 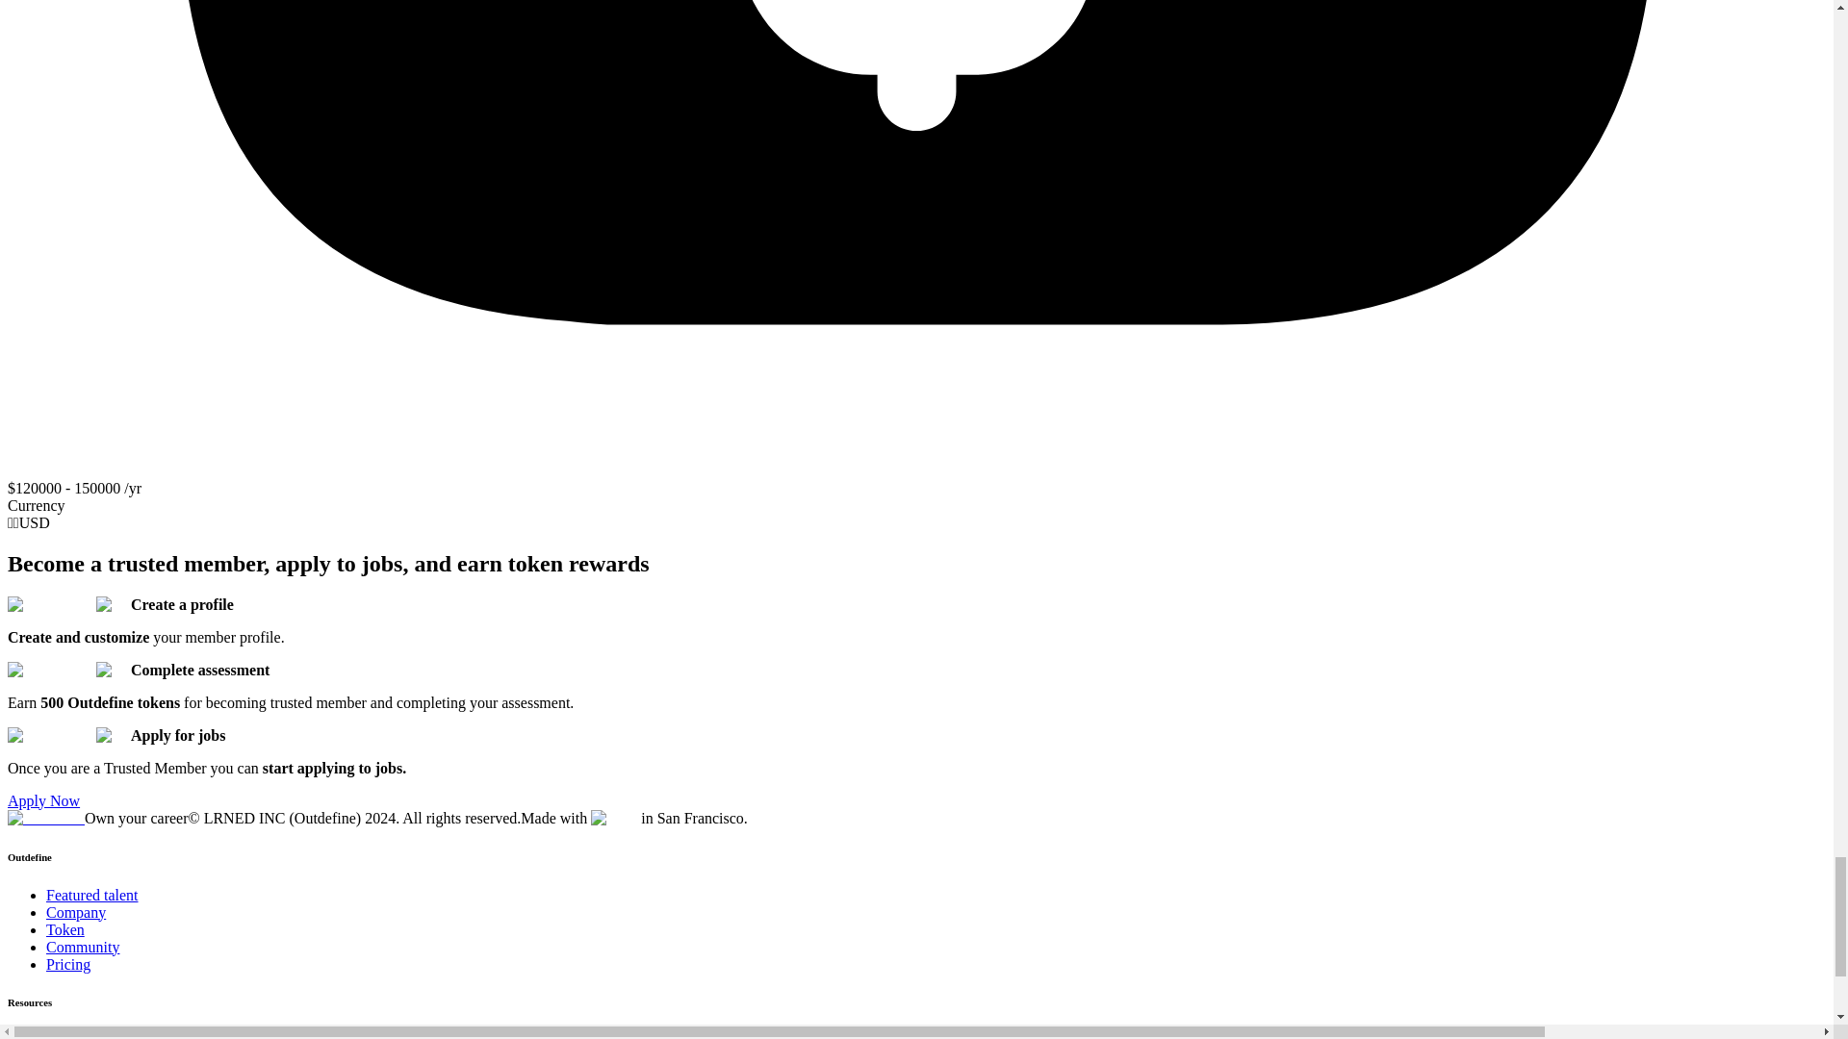 What do you see at coordinates (75, 912) in the screenshot?
I see `Company` at bounding box center [75, 912].